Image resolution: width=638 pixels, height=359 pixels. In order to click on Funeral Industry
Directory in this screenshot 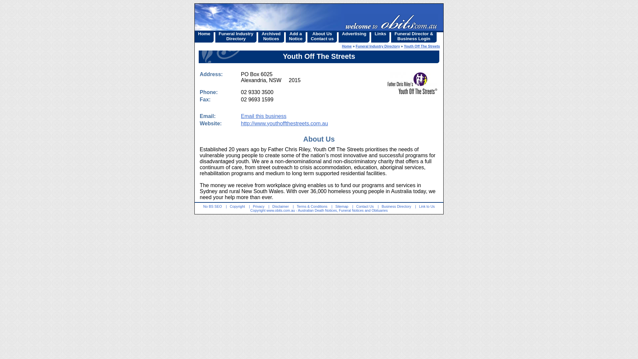, I will do `click(236, 37)`.